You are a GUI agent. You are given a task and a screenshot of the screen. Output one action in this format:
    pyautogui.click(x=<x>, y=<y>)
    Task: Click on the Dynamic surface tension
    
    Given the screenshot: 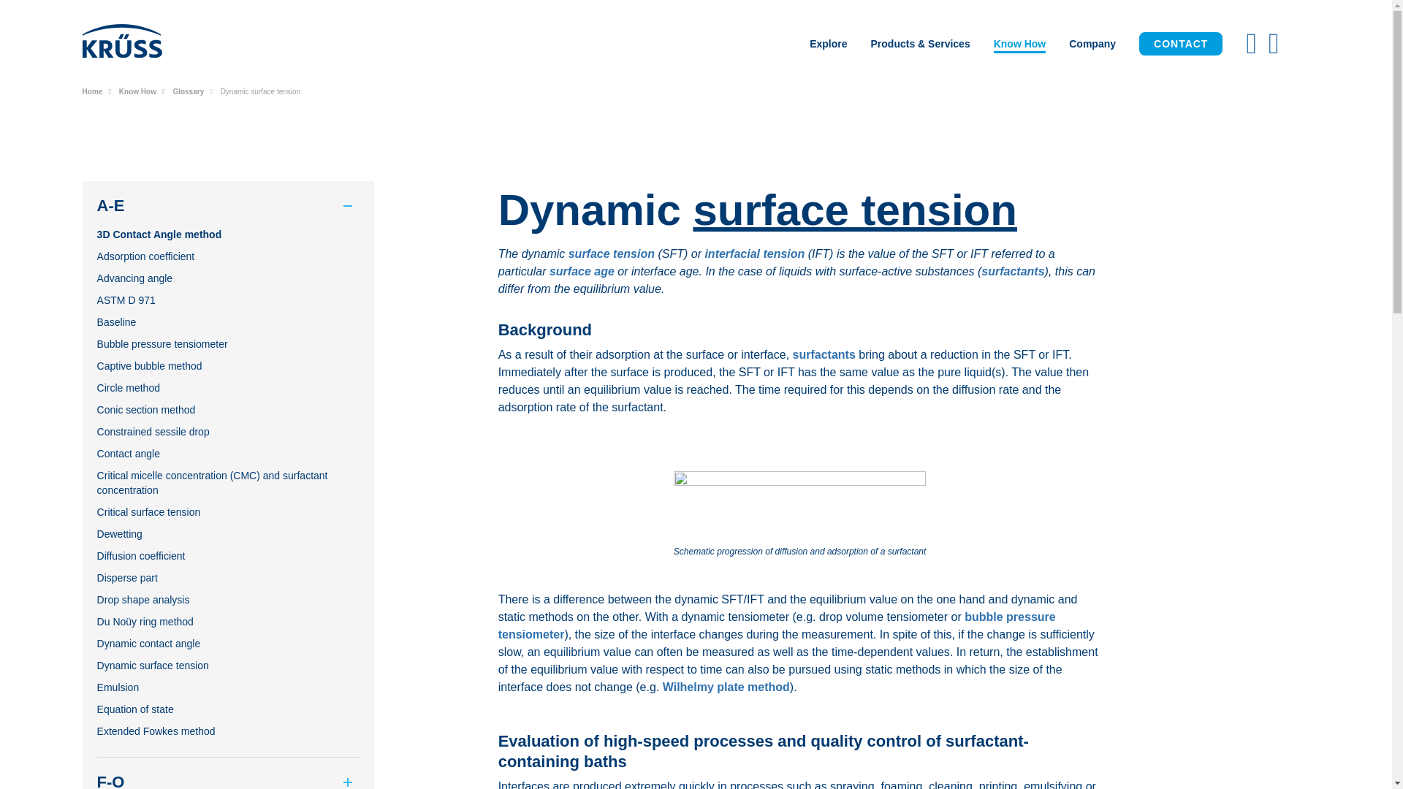 What is the action you would take?
    pyautogui.click(x=260, y=91)
    